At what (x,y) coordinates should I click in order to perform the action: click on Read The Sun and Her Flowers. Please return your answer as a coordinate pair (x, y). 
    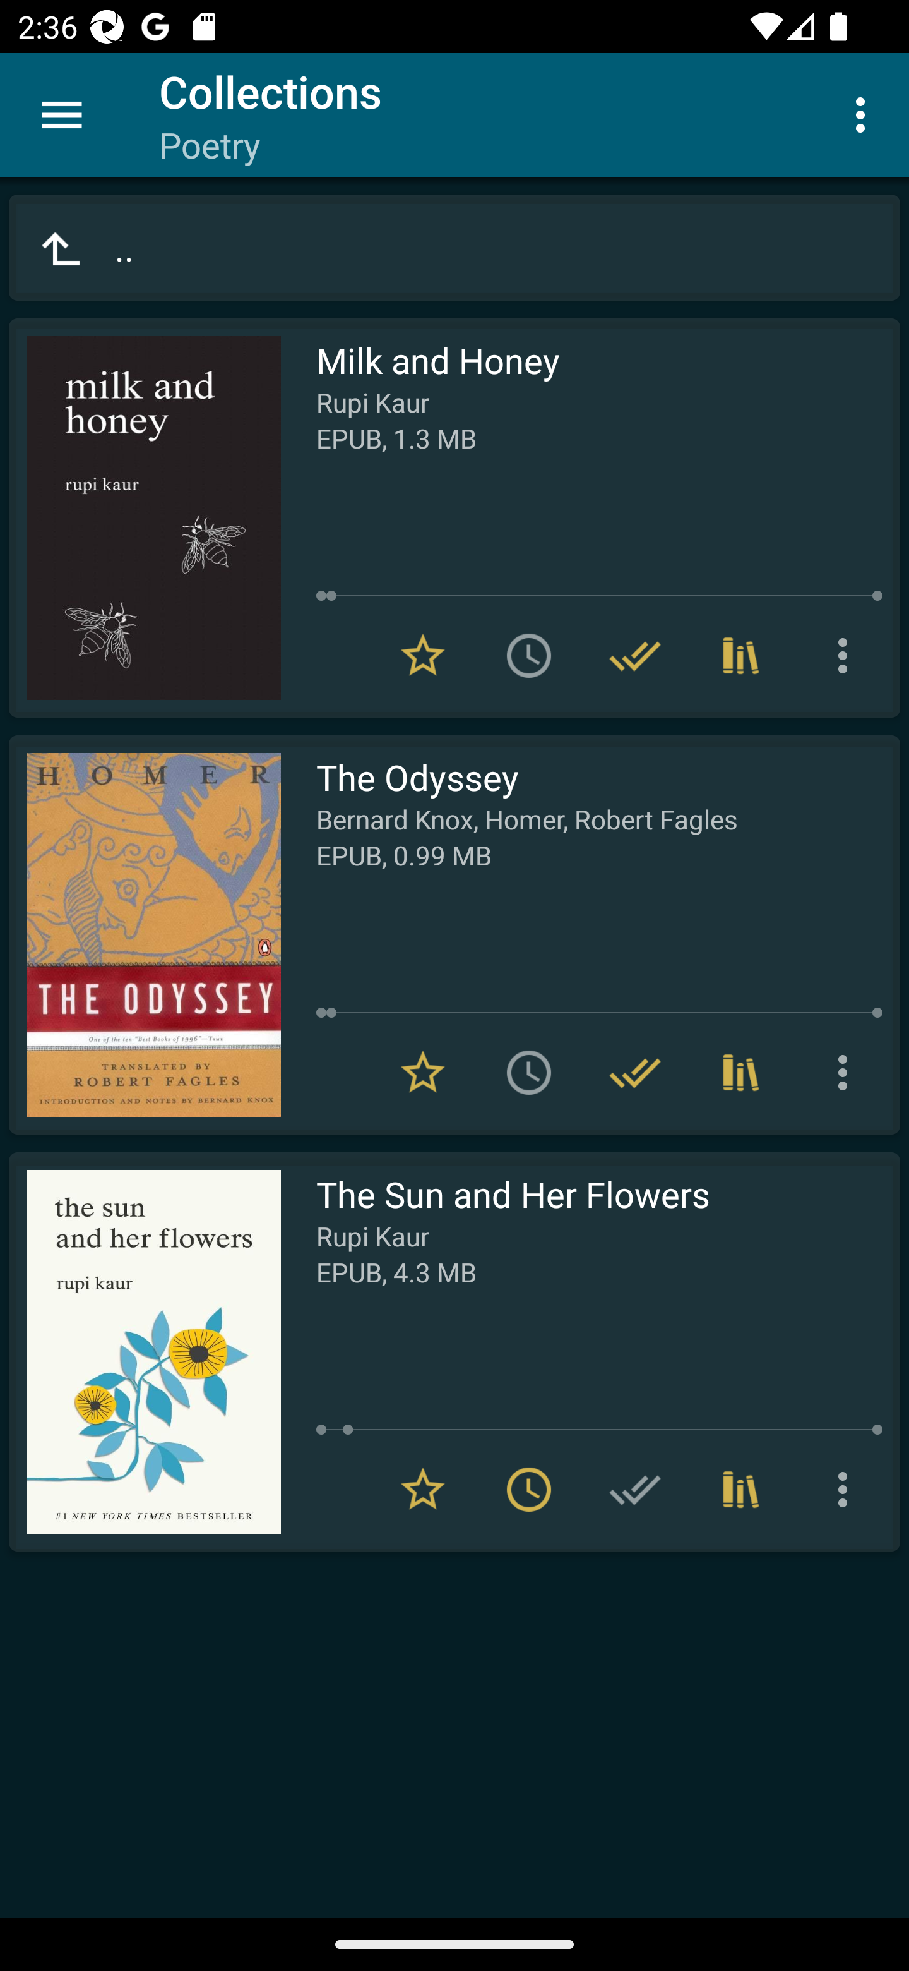
    Looking at the image, I should click on (145, 1352).